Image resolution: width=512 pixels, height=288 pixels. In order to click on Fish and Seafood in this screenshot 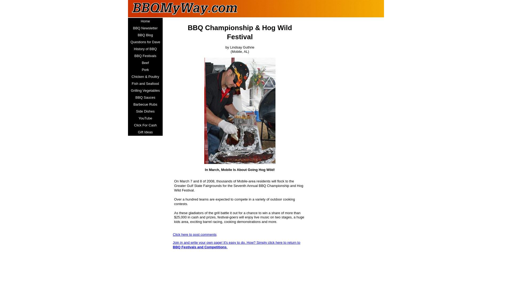, I will do `click(145, 84)`.